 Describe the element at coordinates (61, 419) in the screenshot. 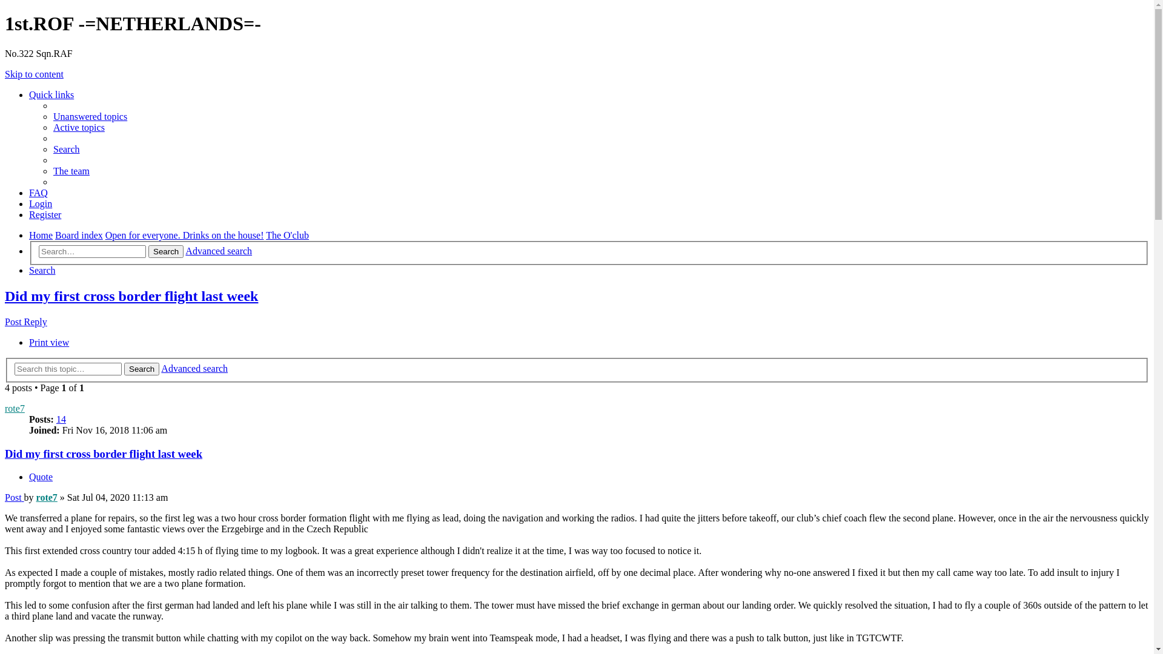

I see `14` at that location.